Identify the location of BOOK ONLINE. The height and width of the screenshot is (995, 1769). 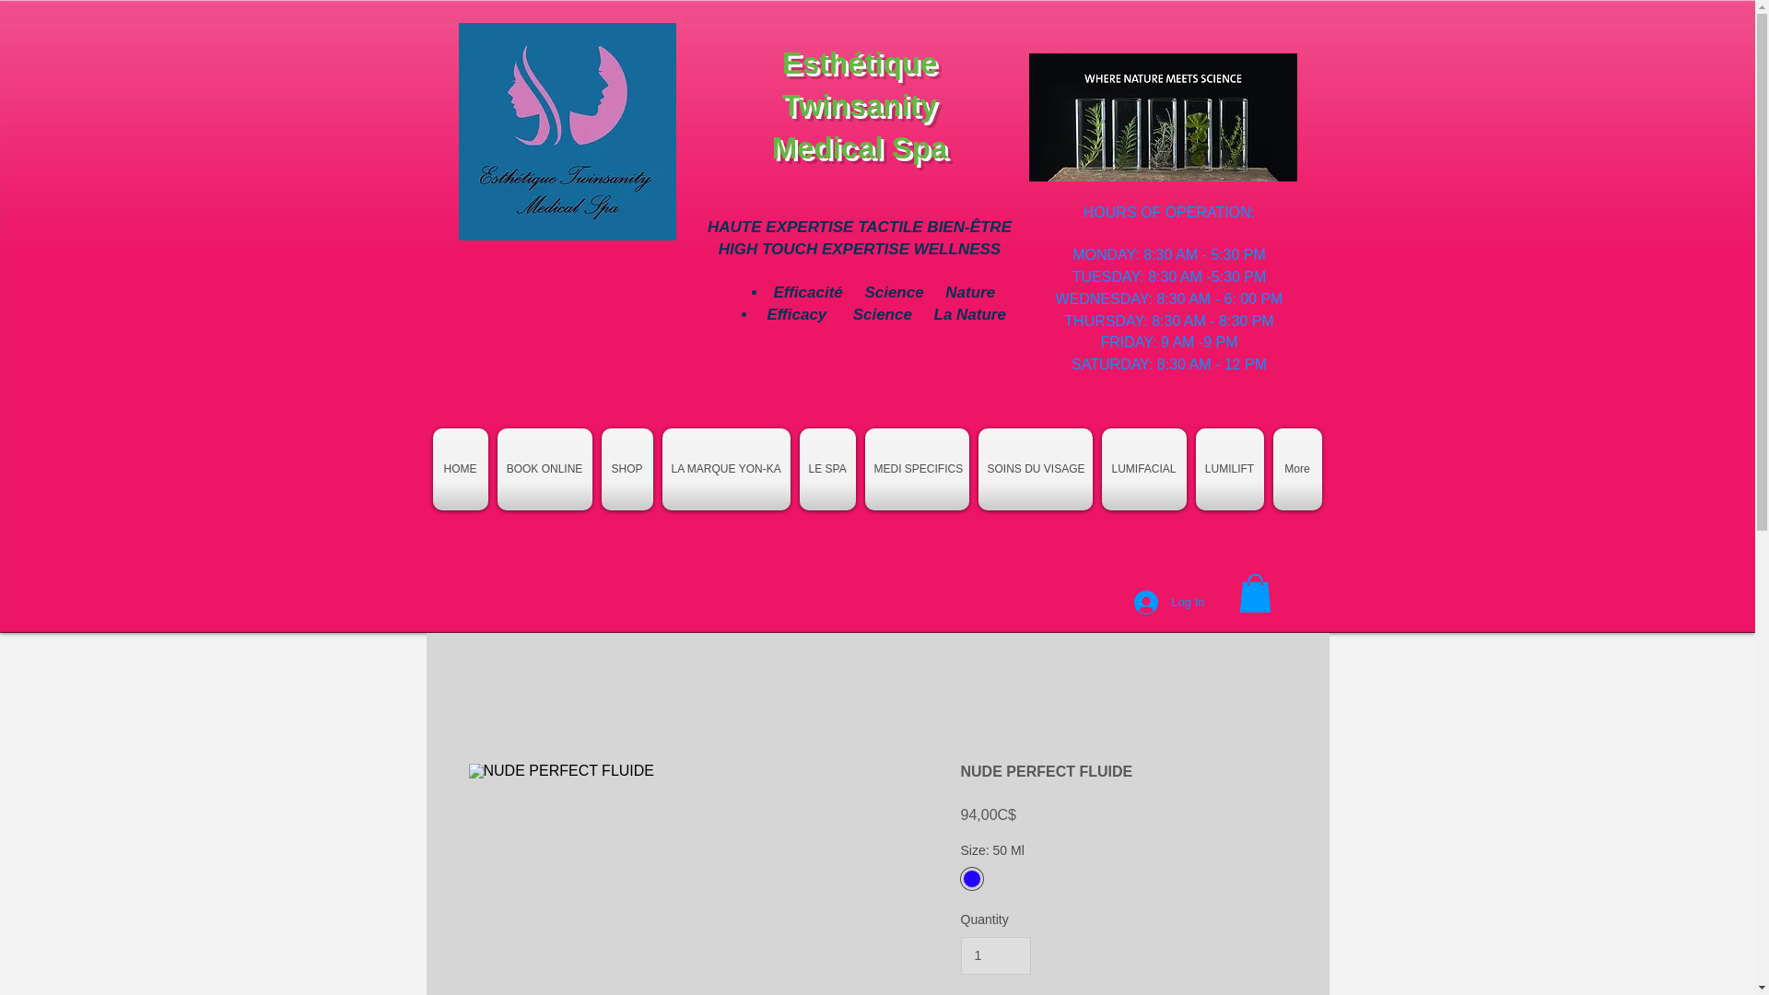
(544, 470).